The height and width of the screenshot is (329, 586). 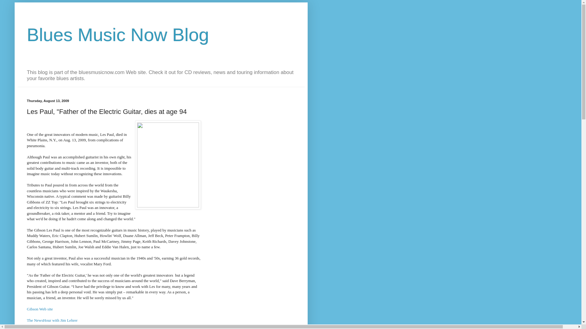 What do you see at coordinates (52, 320) in the screenshot?
I see `The NewsHour with Jim Lehrer` at bounding box center [52, 320].